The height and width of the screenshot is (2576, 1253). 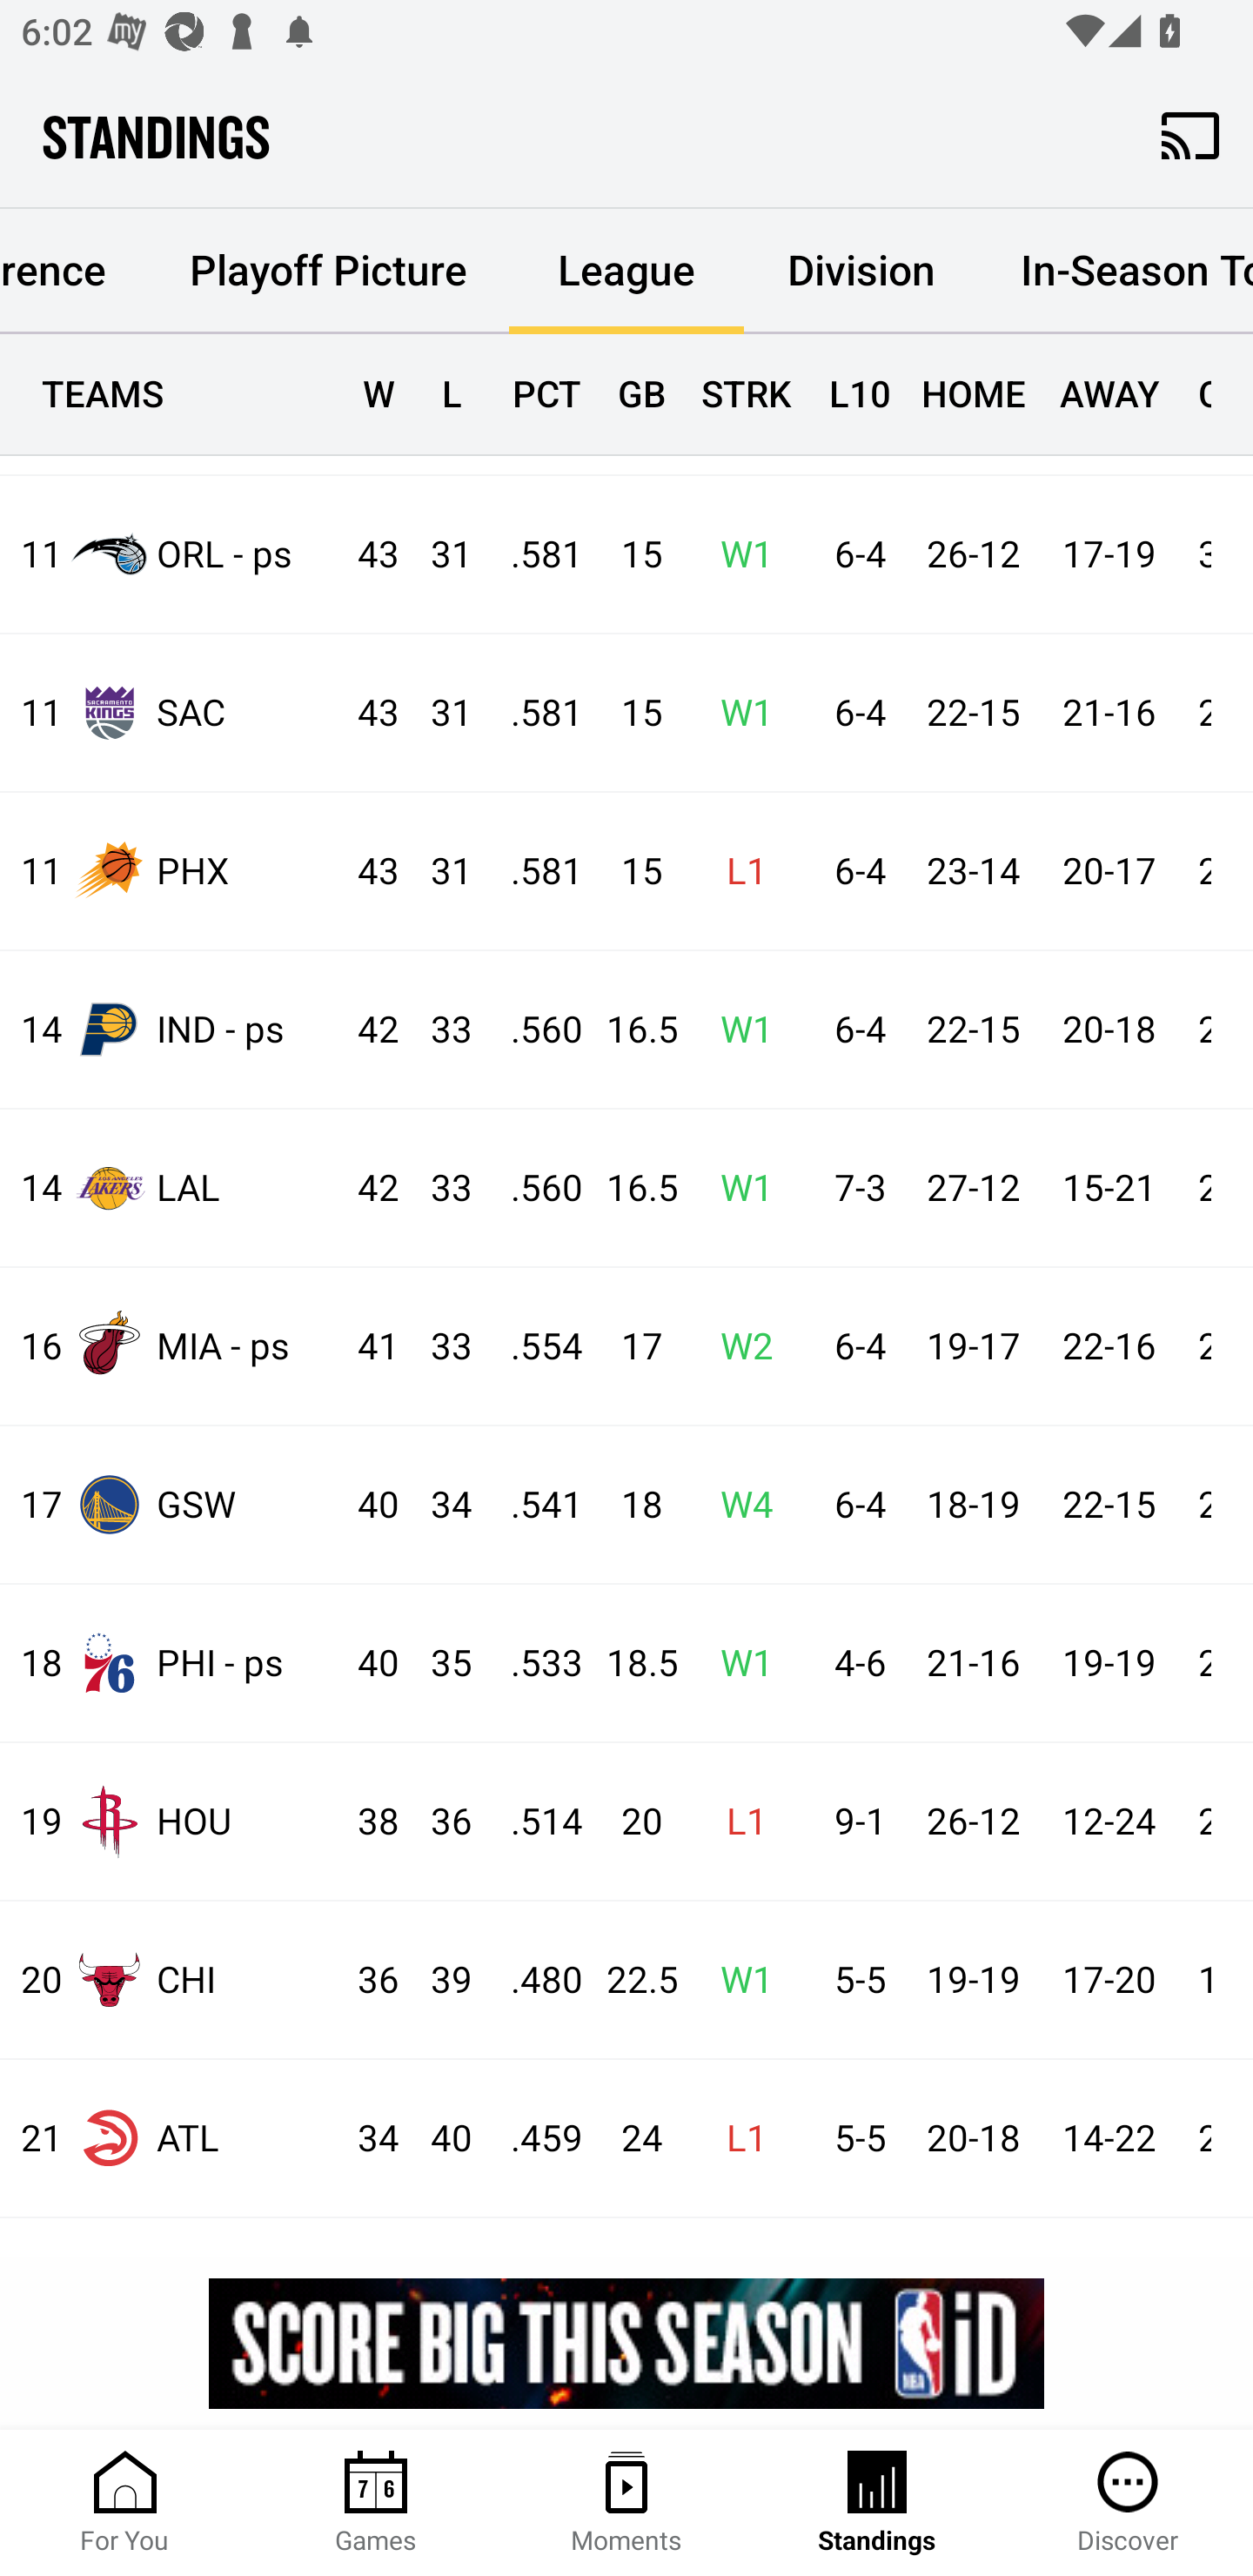 I want to click on L1, so click(x=738, y=2139).